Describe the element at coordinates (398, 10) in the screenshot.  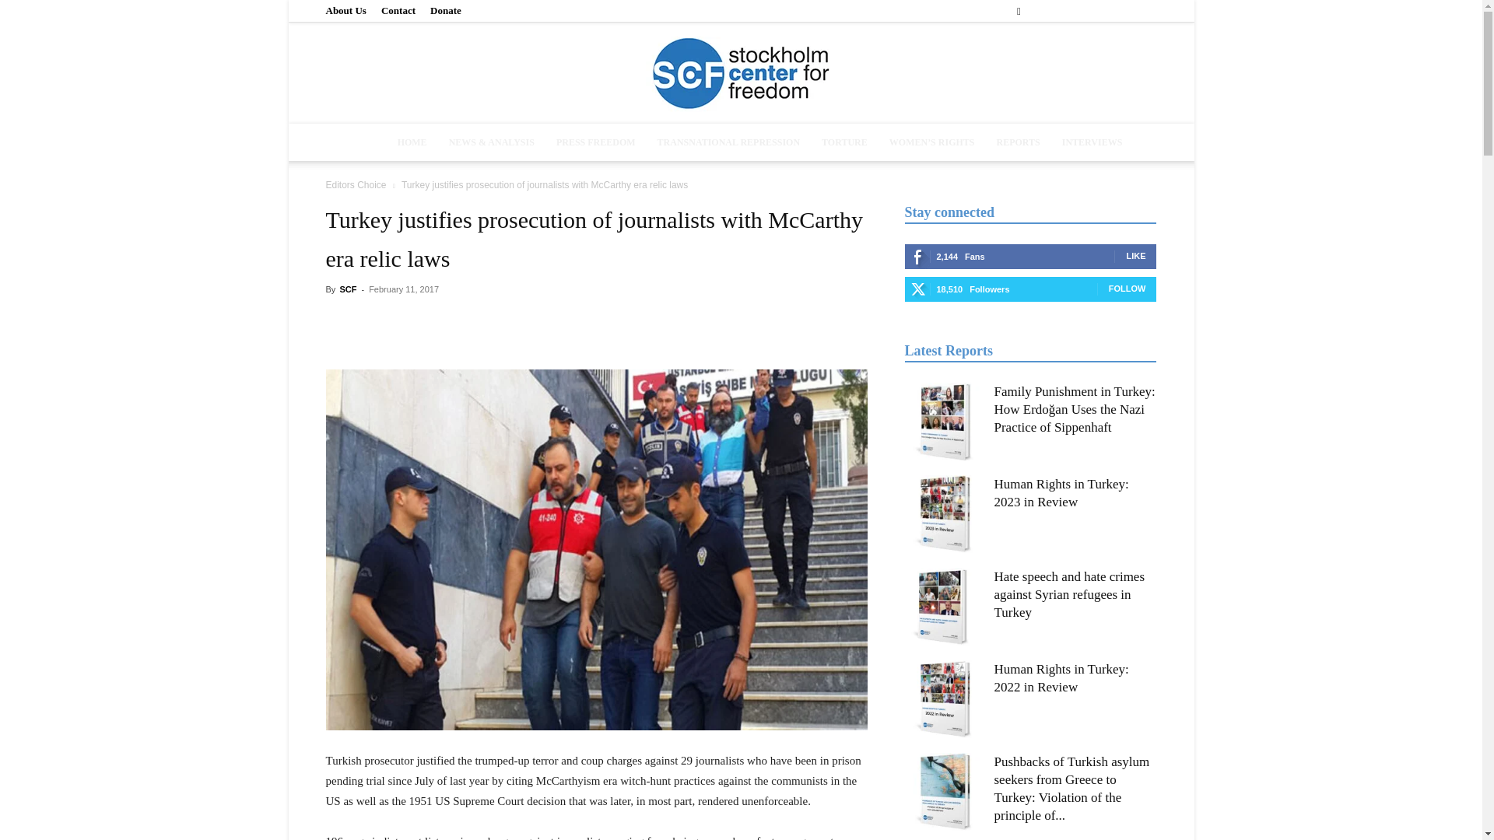
I see `Contact` at that location.